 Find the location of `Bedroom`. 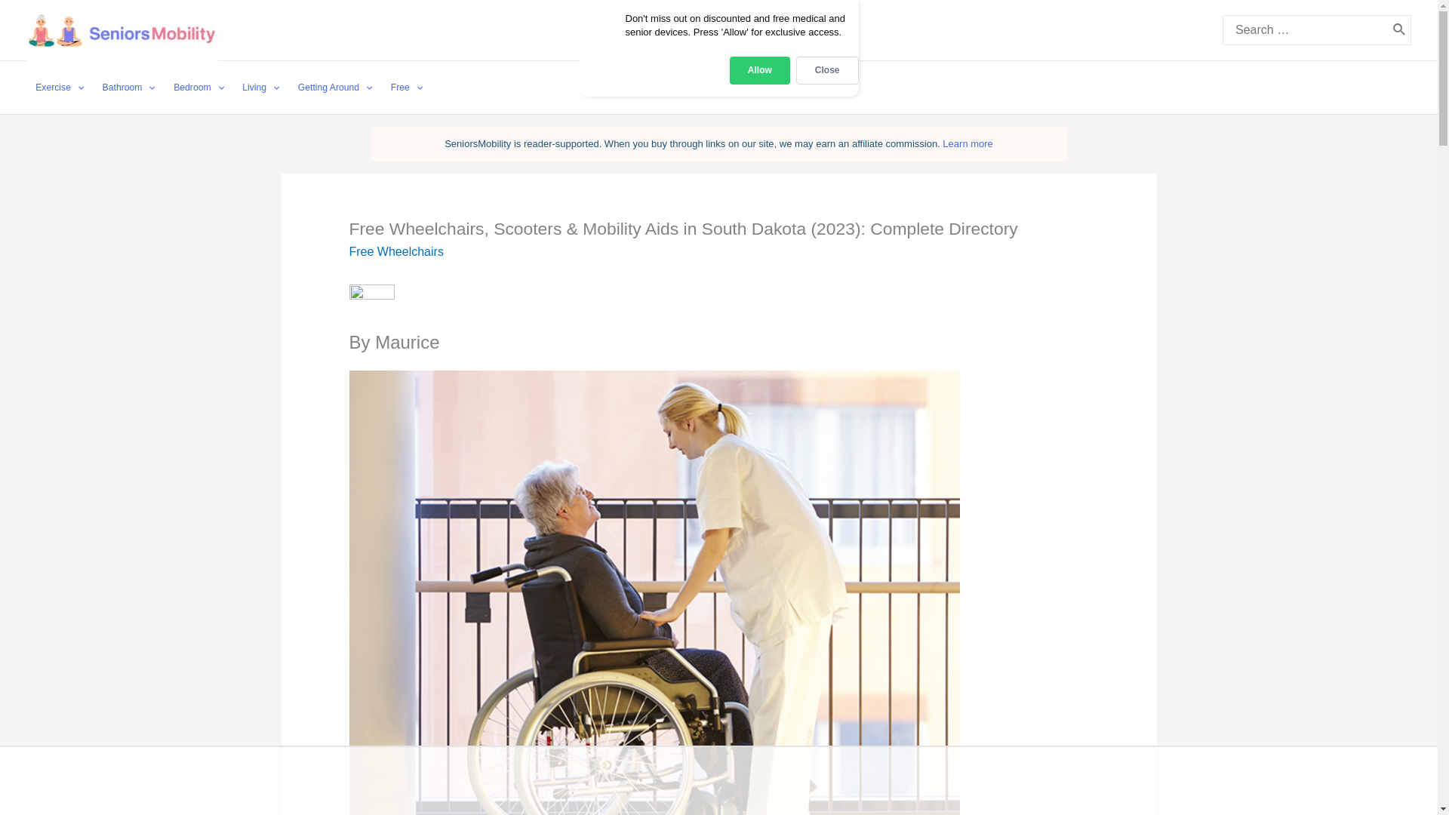

Bedroom is located at coordinates (199, 88).